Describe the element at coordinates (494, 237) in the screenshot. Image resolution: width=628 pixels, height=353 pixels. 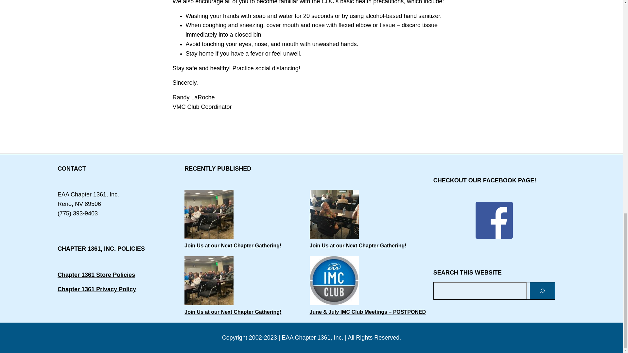
I see `EAA Chapter 1361 Facebook page` at that location.